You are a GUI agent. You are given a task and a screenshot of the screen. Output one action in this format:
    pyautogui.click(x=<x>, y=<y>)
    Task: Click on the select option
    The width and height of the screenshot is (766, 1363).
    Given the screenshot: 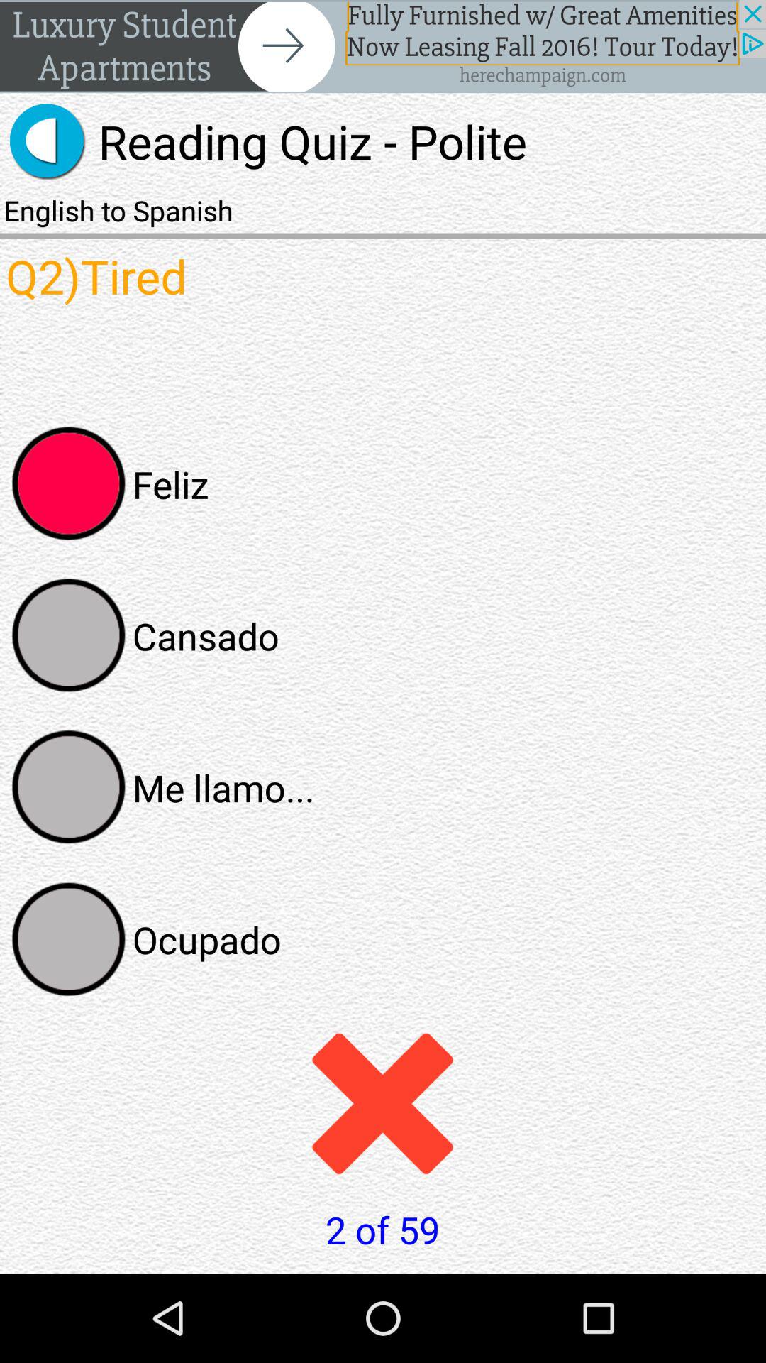 What is the action you would take?
    pyautogui.click(x=69, y=939)
    